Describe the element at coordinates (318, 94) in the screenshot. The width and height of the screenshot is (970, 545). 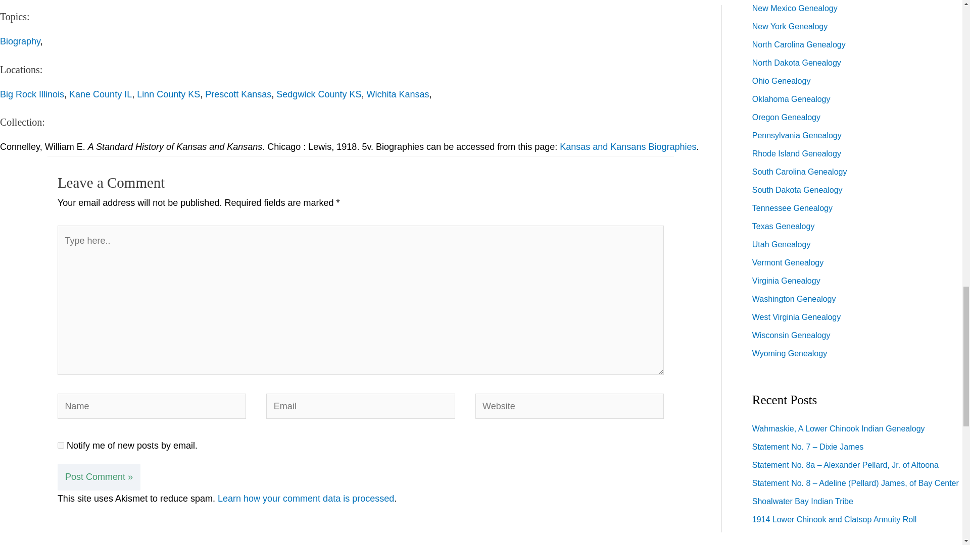
I see `Sedgwick County KS` at that location.